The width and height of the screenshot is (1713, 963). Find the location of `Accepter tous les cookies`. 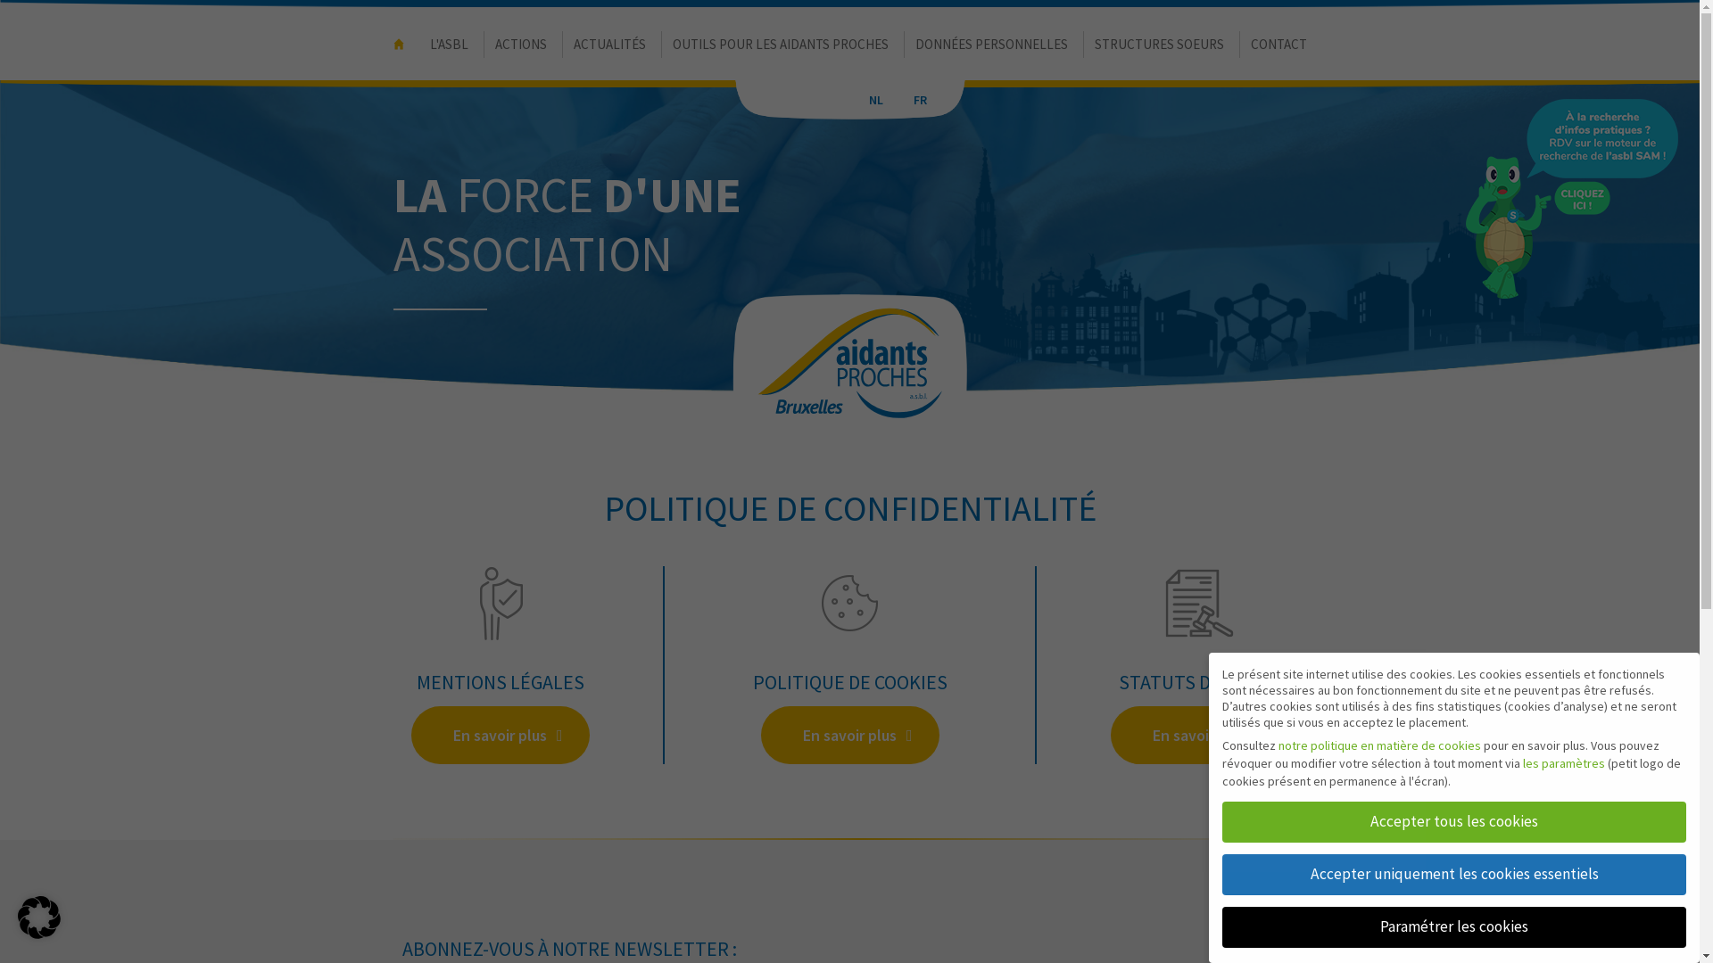

Accepter tous les cookies is located at coordinates (1454, 822).